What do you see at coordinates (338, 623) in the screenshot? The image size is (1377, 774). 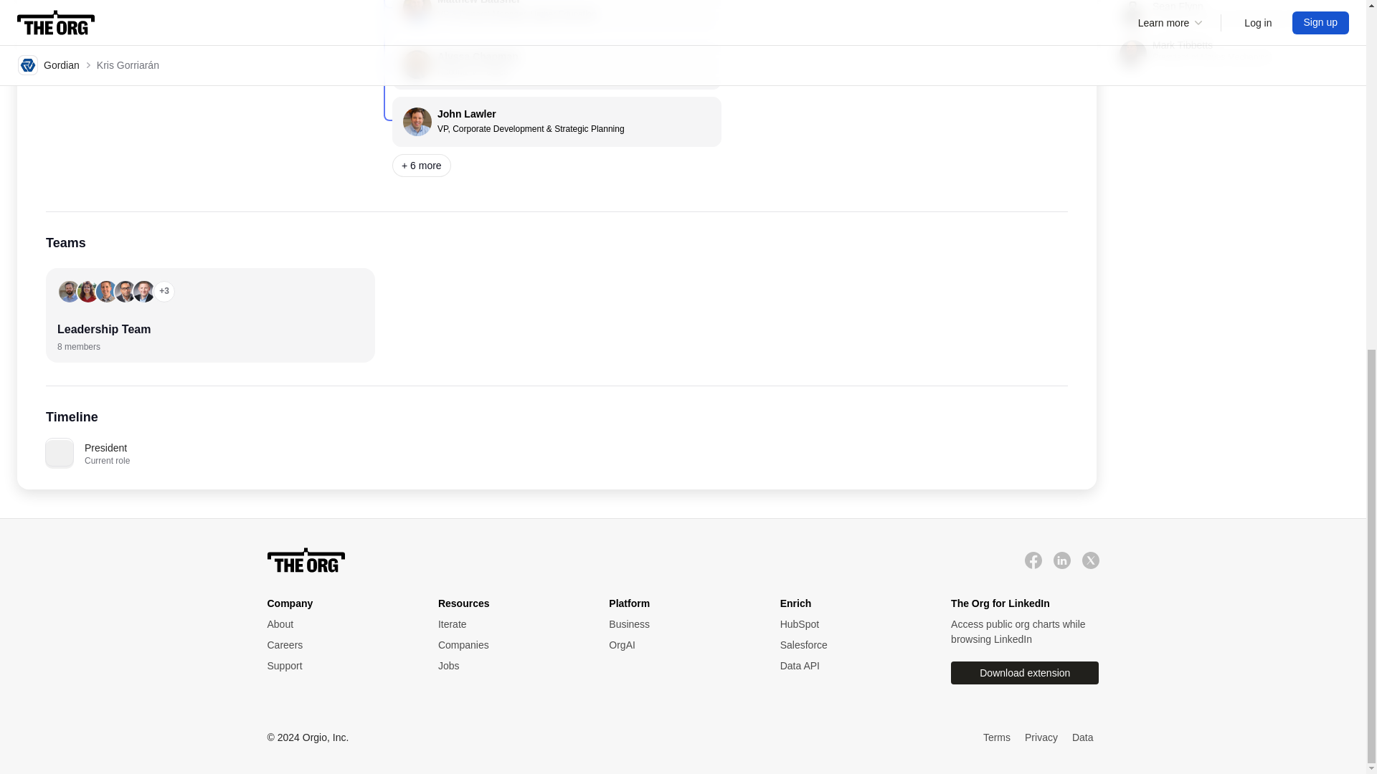 I see `Companies` at bounding box center [338, 623].